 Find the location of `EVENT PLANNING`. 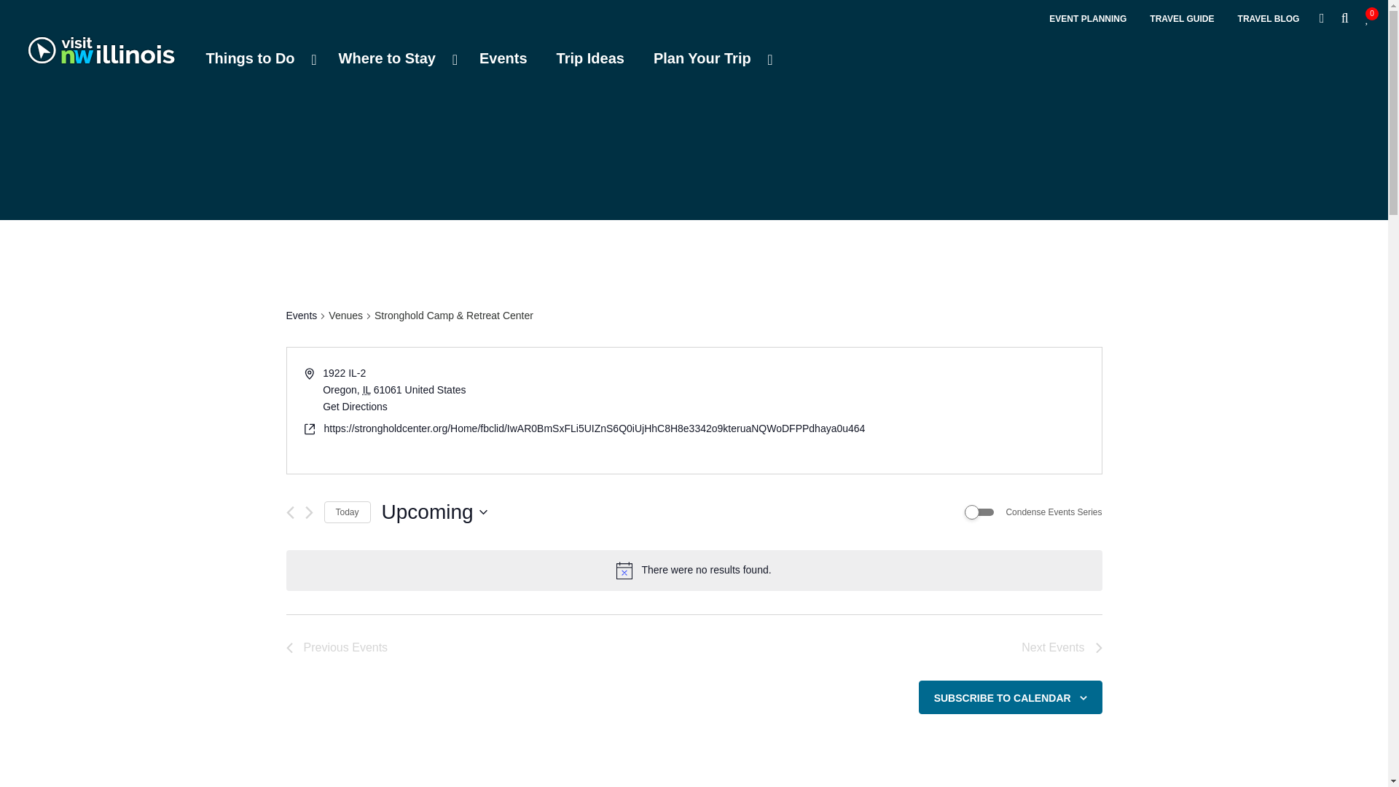

EVENT PLANNING is located at coordinates (694, 16).